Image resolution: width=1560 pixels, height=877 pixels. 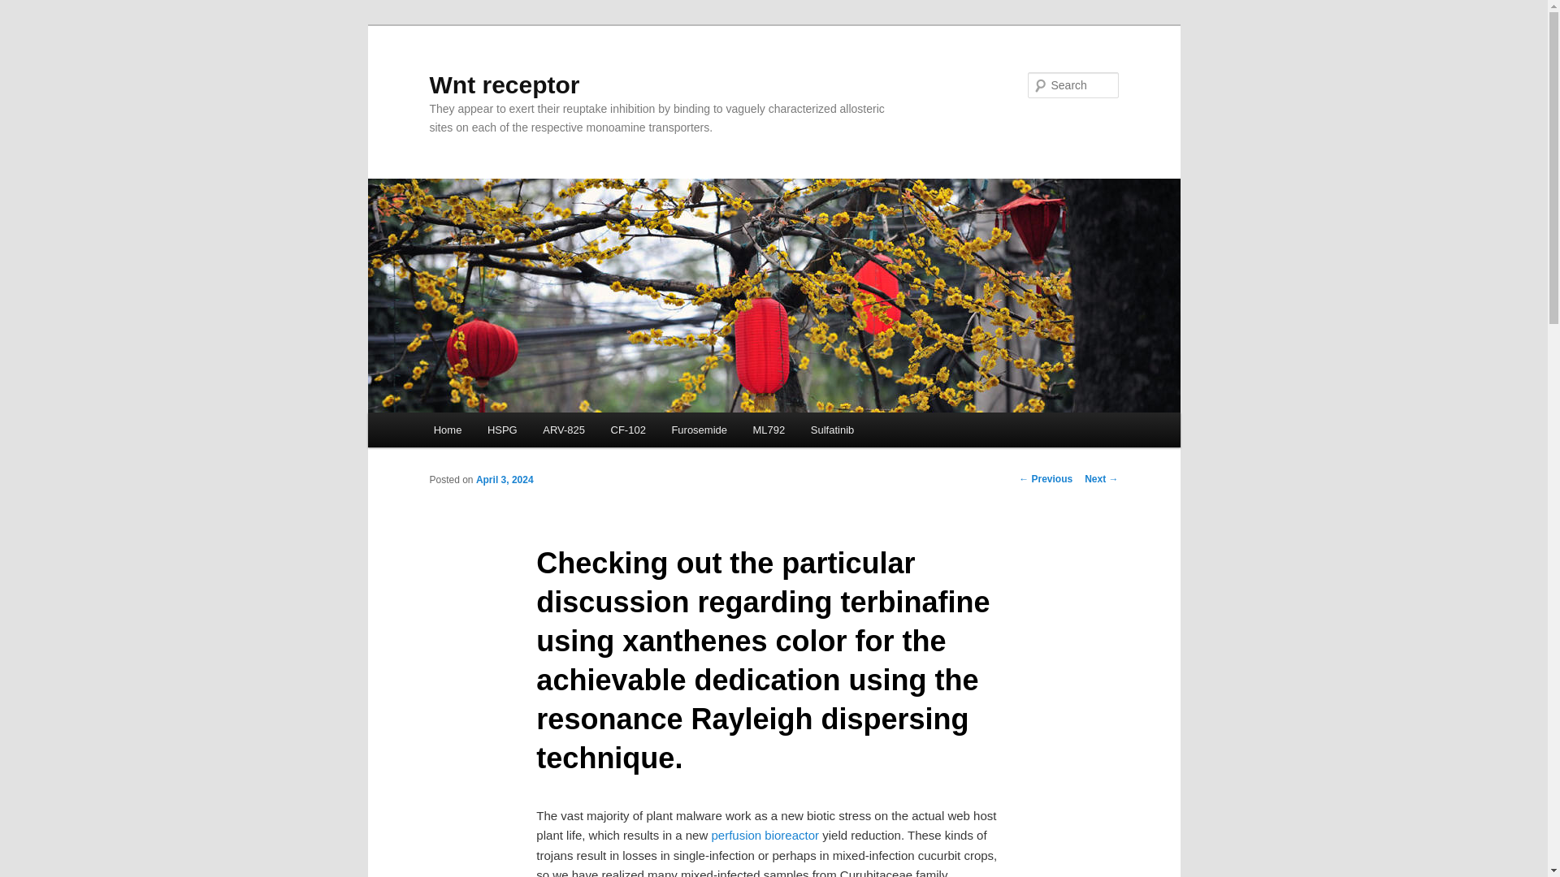 I want to click on Furosemide, so click(x=699, y=429).